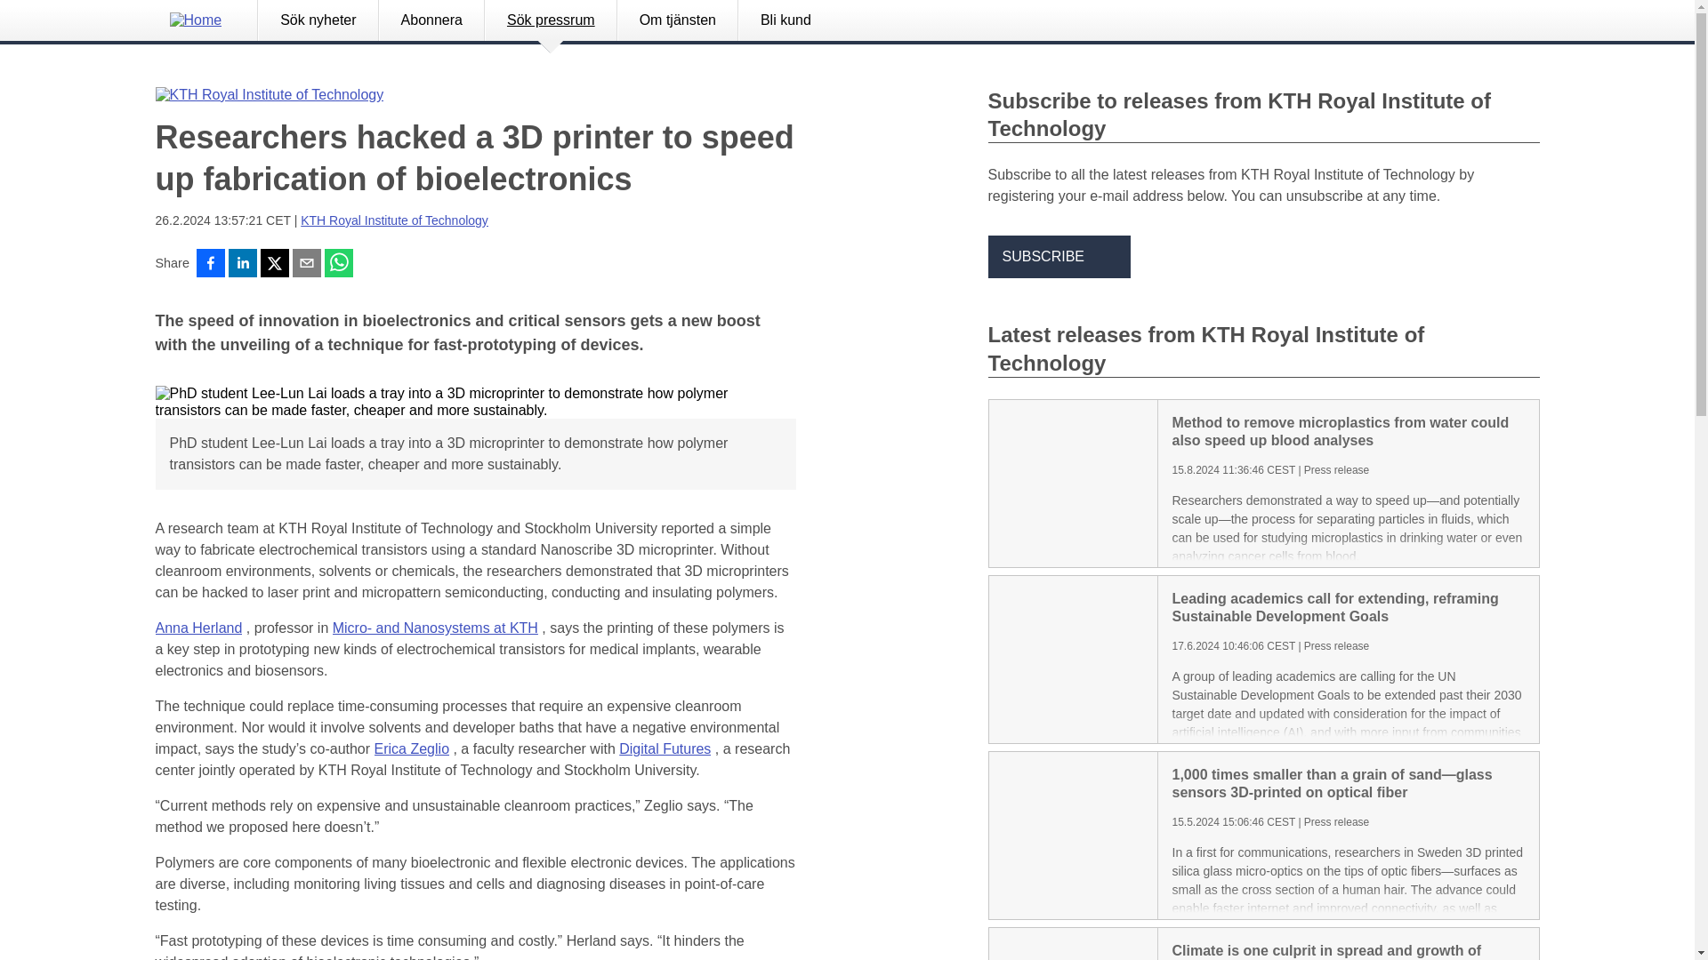 Image resolution: width=1708 pixels, height=960 pixels. Describe the element at coordinates (435, 628) in the screenshot. I see `Micro- and Nanosystems at KTH` at that location.